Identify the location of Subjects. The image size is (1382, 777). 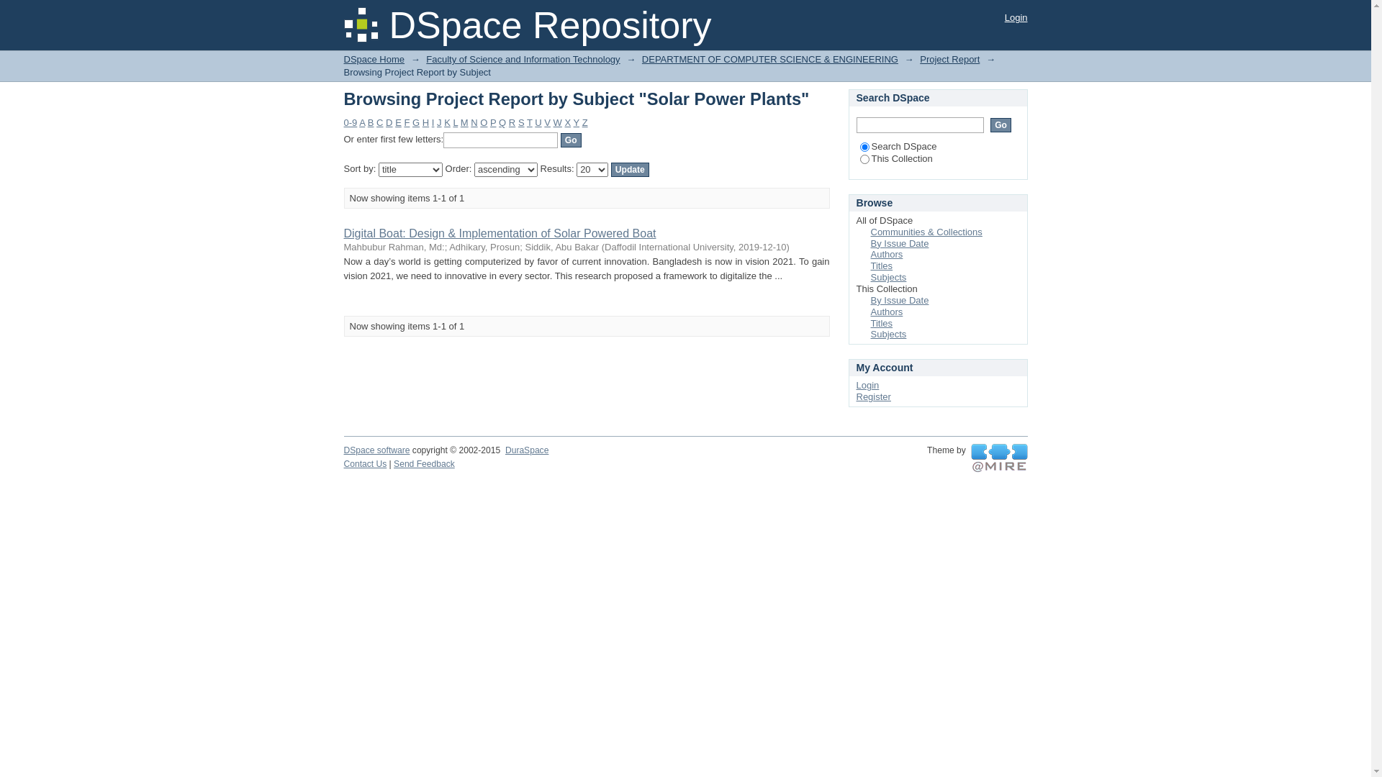
(889, 334).